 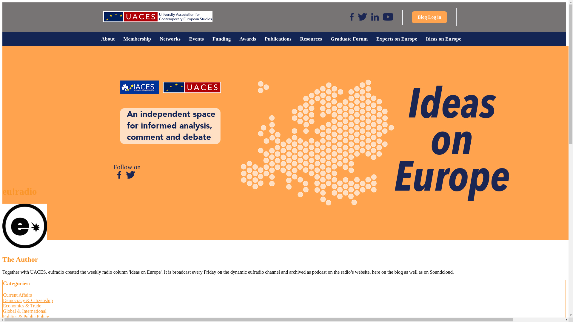 What do you see at coordinates (397, 39) in the screenshot?
I see `Experts on Europe` at bounding box center [397, 39].